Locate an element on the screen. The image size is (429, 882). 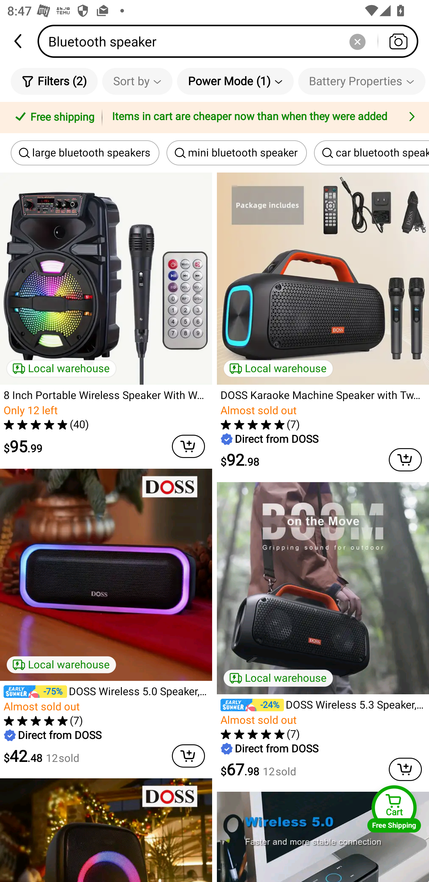
Battery Properties is located at coordinates (362, 81).